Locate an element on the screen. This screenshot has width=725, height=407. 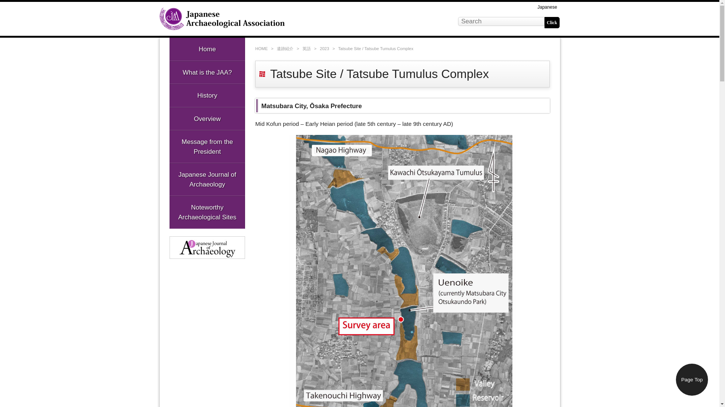
Home is located at coordinates (207, 49).